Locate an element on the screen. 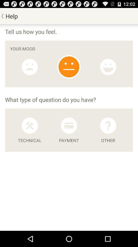 The height and width of the screenshot is (247, 138). emoji is located at coordinates (69, 67).